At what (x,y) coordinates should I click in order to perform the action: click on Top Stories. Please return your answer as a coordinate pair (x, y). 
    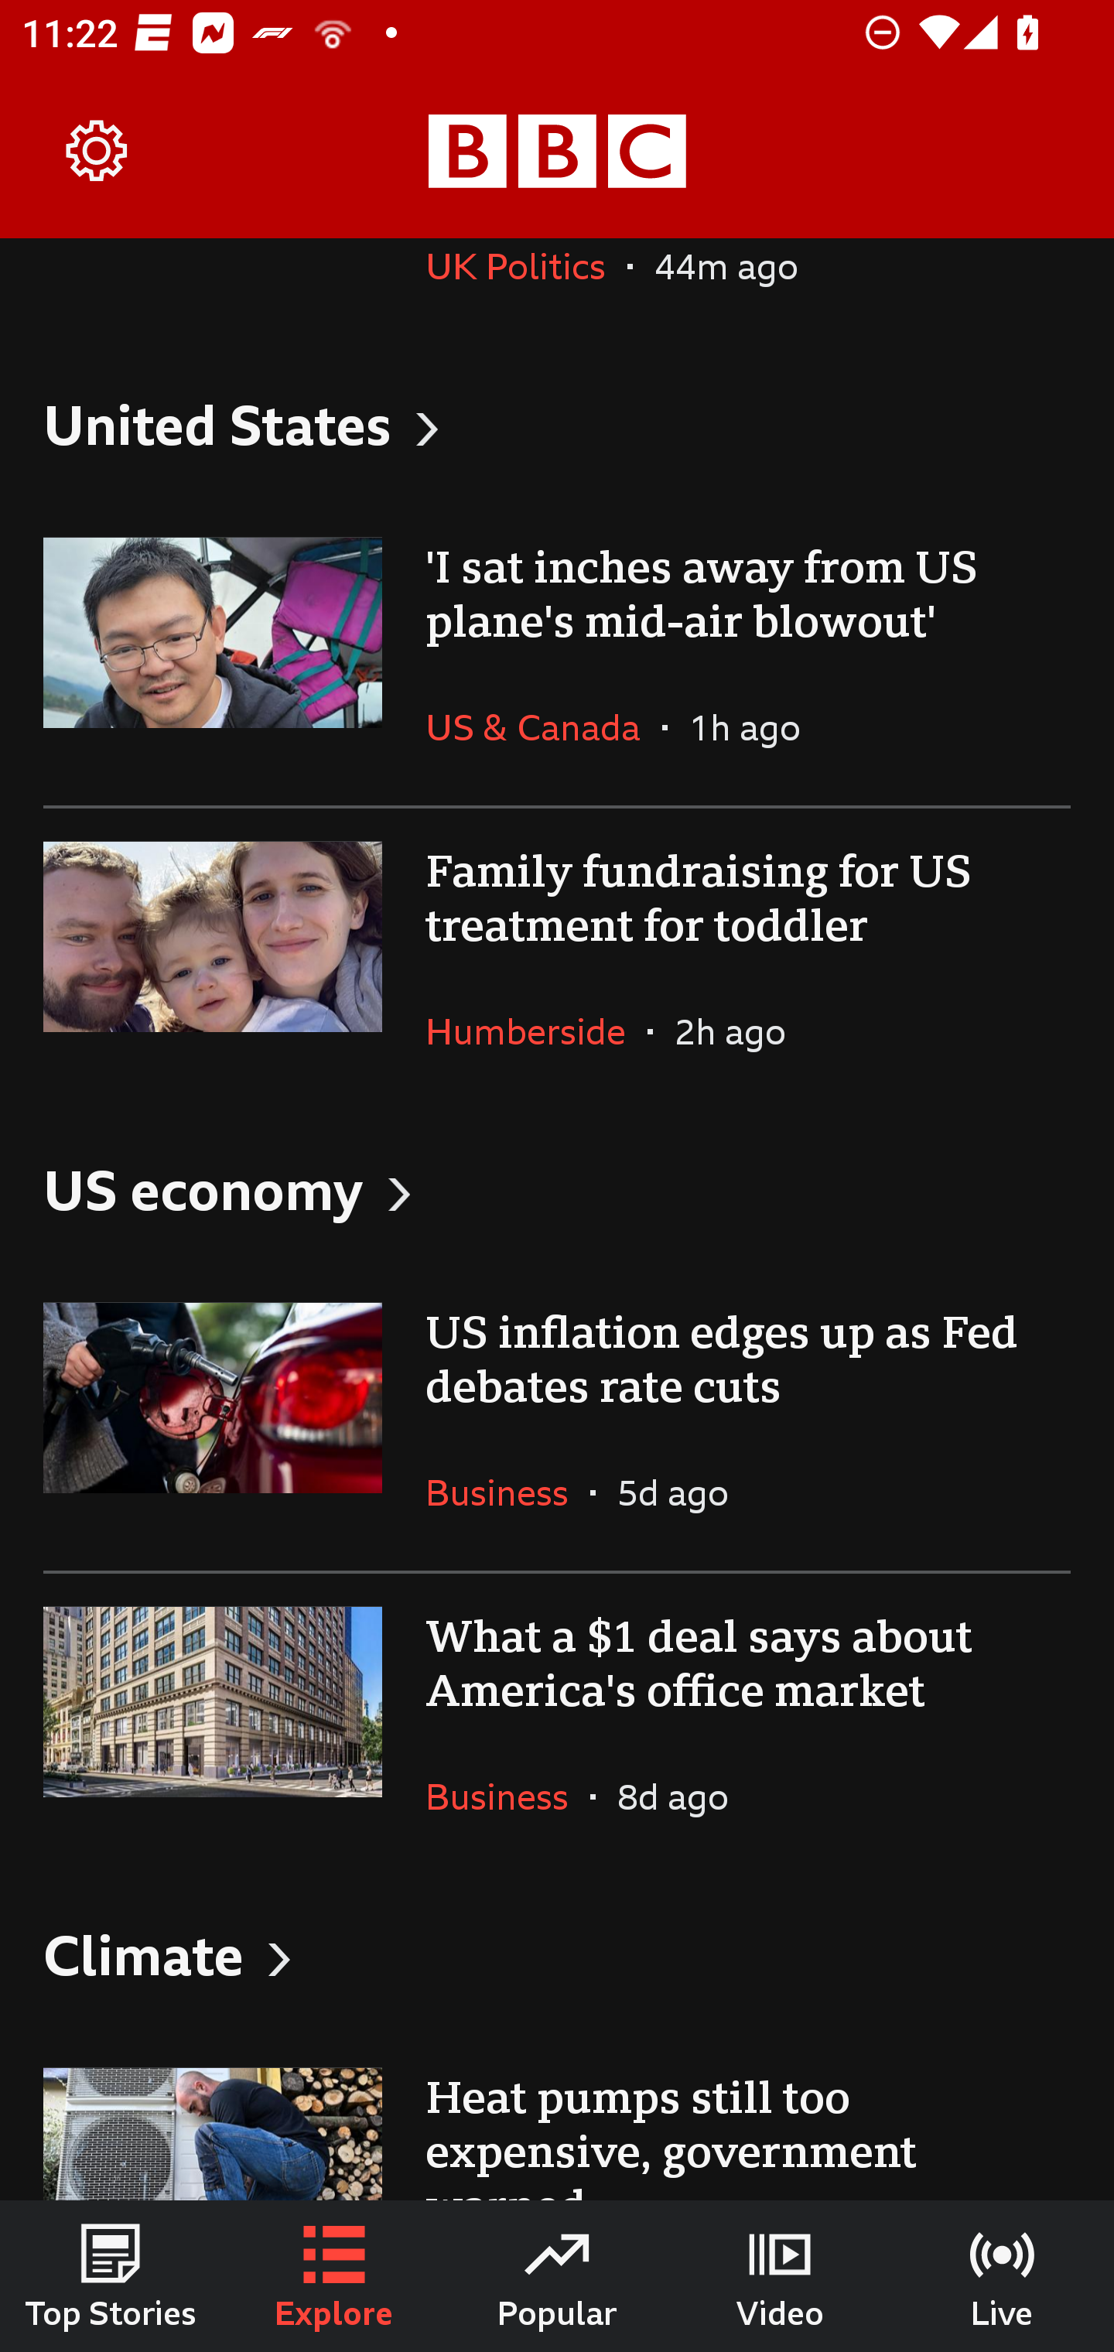
    Looking at the image, I should click on (111, 2276).